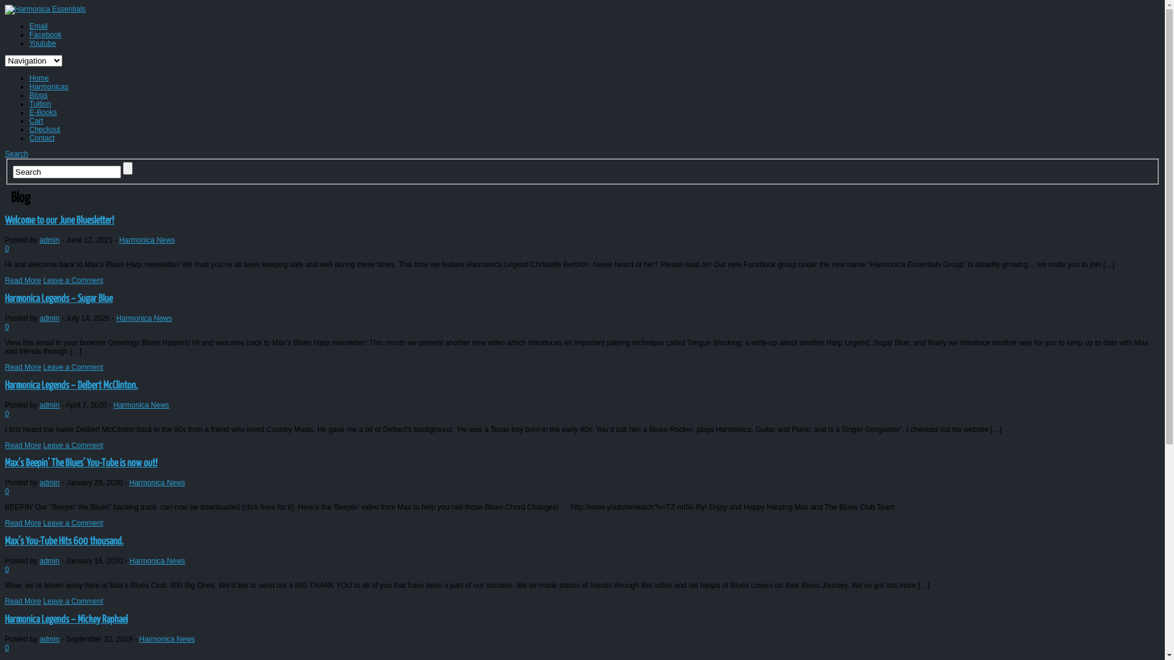 This screenshot has width=1174, height=660. Describe the element at coordinates (23, 446) in the screenshot. I see `Read More` at that location.